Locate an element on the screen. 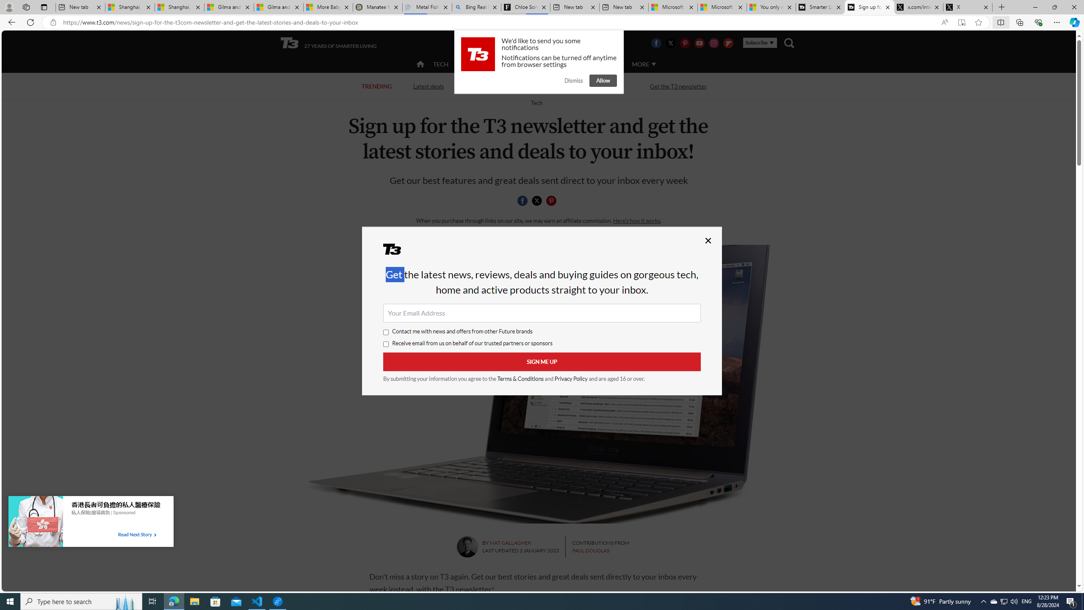 Image resolution: width=1084 pixels, height=610 pixels. Gilma and Hector both pose tropical trouble for Hawaii is located at coordinates (279, 7).